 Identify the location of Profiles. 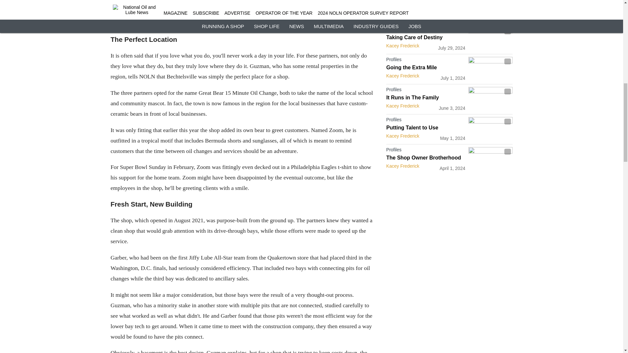
(426, 60).